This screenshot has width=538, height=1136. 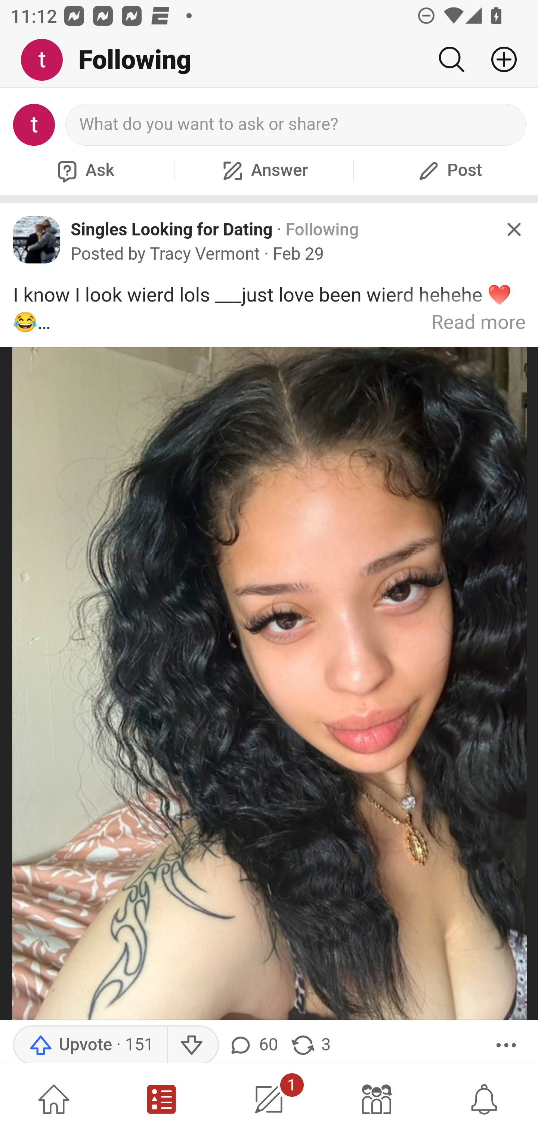 What do you see at coordinates (256, 1044) in the screenshot?
I see `60 comments` at bounding box center [256, 1044].